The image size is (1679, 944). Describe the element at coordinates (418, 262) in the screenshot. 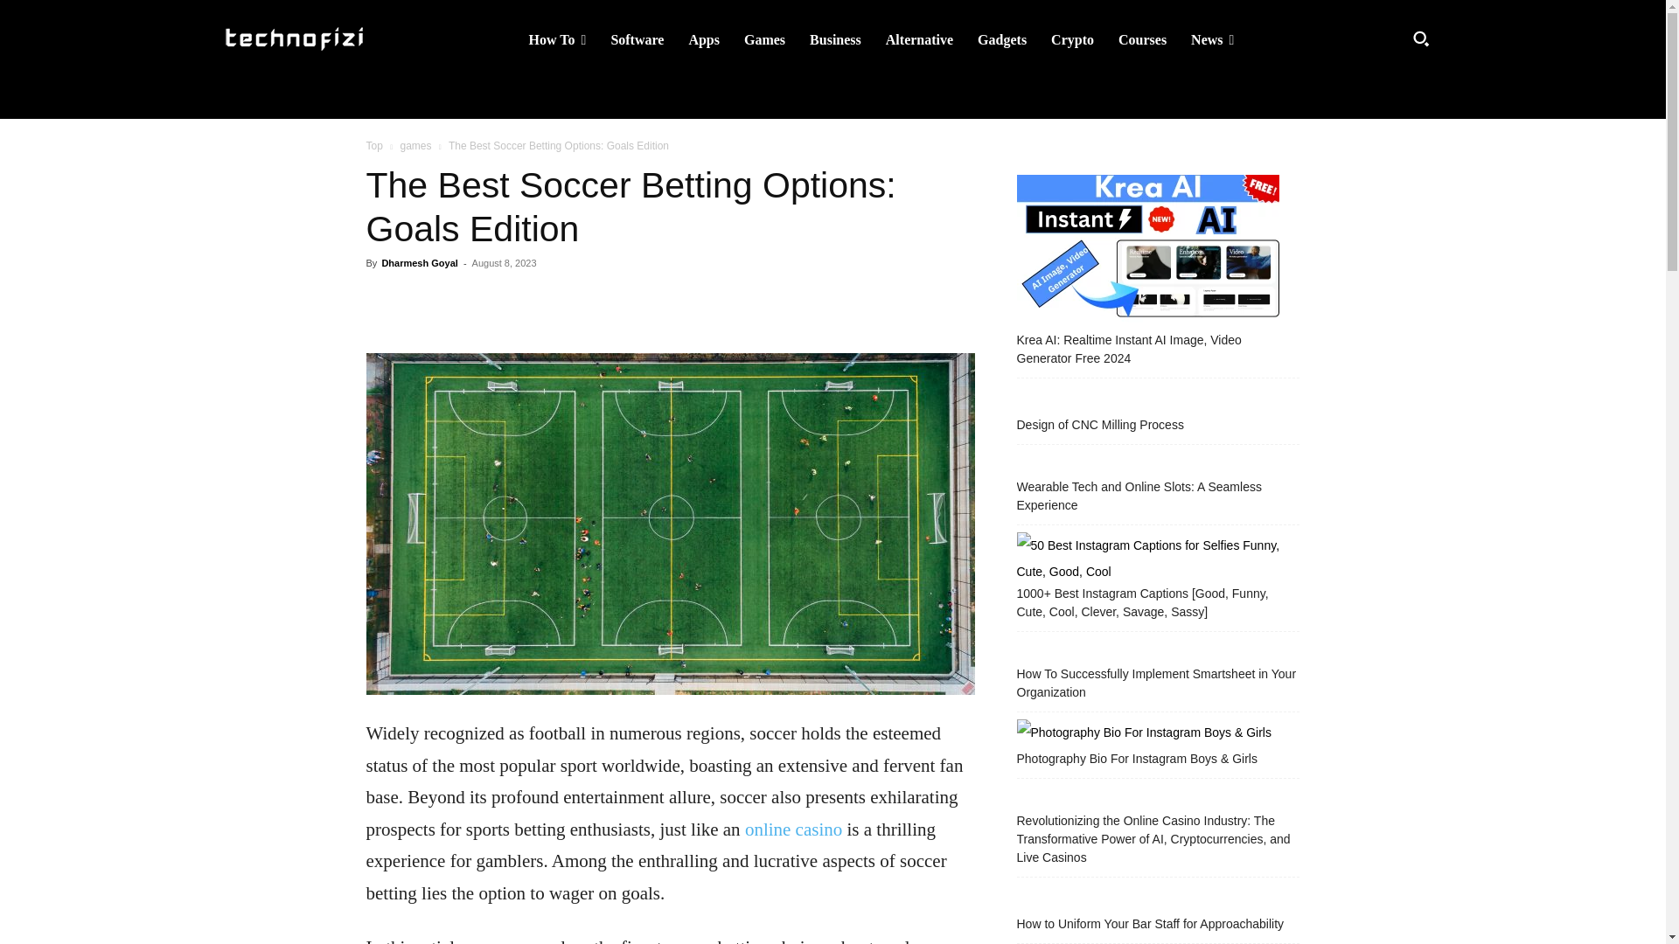

I see `Dharmesh Goyal` at that location.